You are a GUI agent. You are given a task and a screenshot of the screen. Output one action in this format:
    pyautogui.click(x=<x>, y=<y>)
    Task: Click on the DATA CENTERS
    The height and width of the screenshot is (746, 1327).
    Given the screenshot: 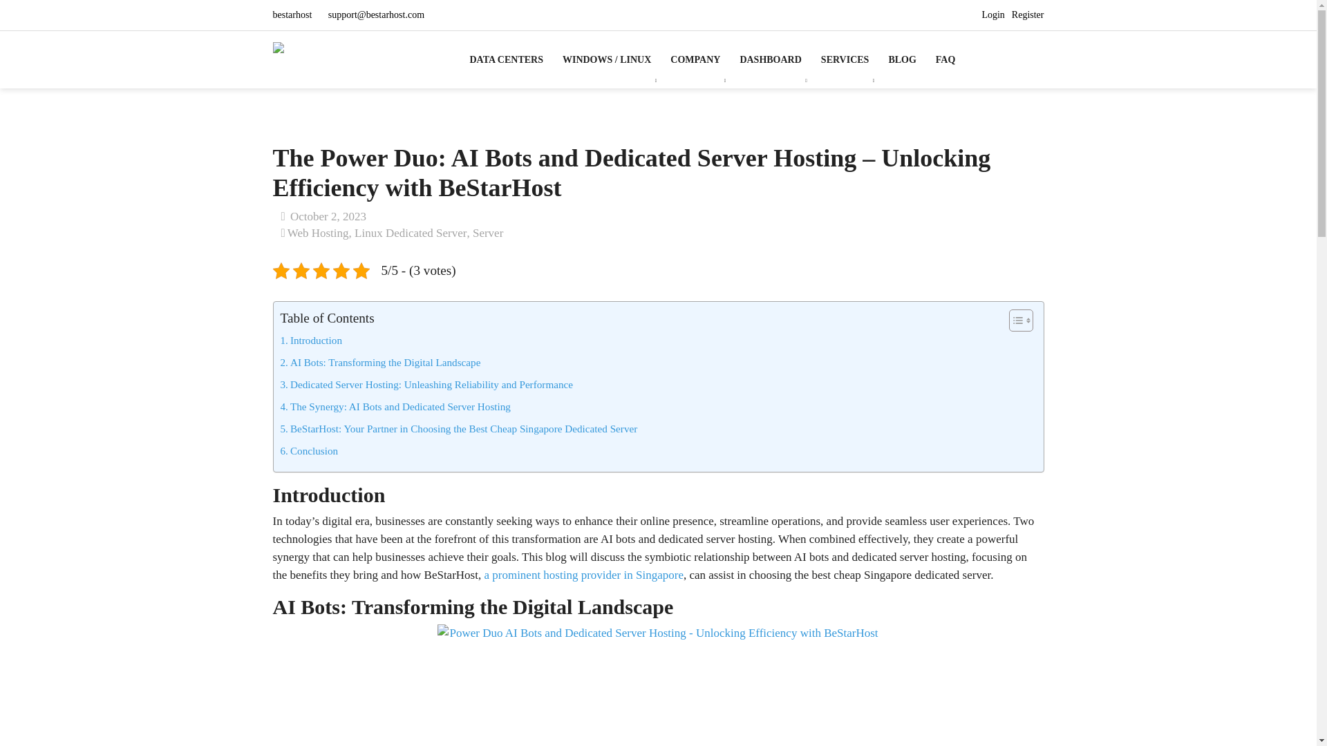 What is the action you would take?
    pyautogui.click(x=511, y=59)
    